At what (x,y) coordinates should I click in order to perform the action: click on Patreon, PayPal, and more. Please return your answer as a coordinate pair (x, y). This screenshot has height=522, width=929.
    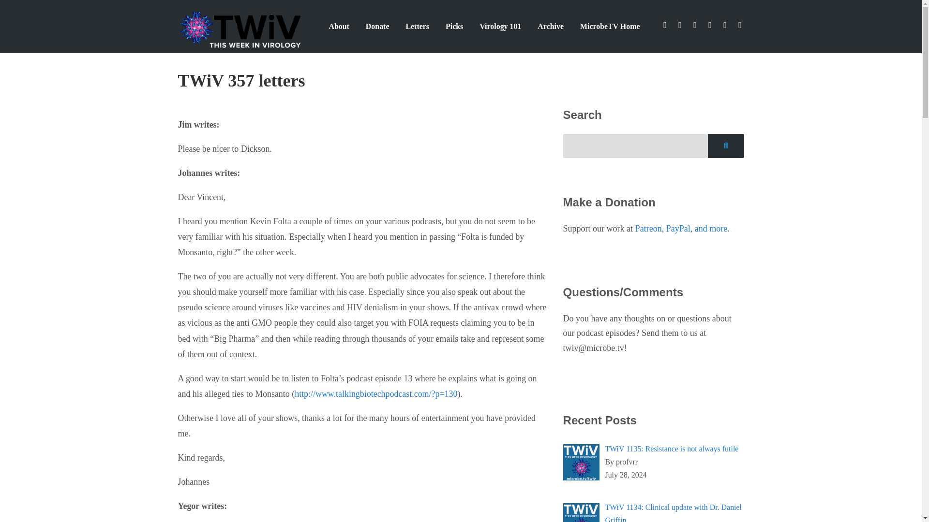
    Looking at the image, I should click on (681, 228).